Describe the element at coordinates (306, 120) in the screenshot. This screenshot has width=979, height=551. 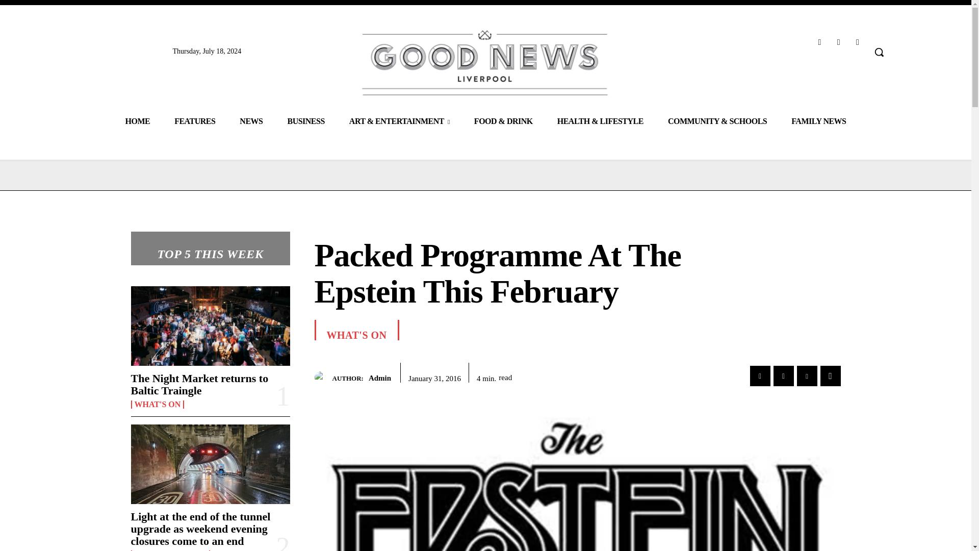
I see `BUSINESS` at that location.